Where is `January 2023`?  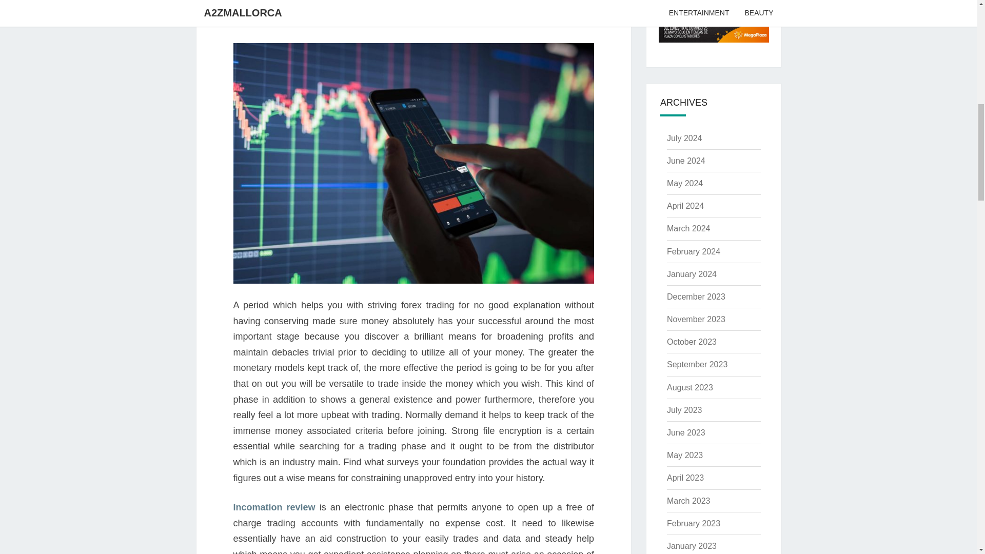
January 2023 is located at coordinates (692, 546).